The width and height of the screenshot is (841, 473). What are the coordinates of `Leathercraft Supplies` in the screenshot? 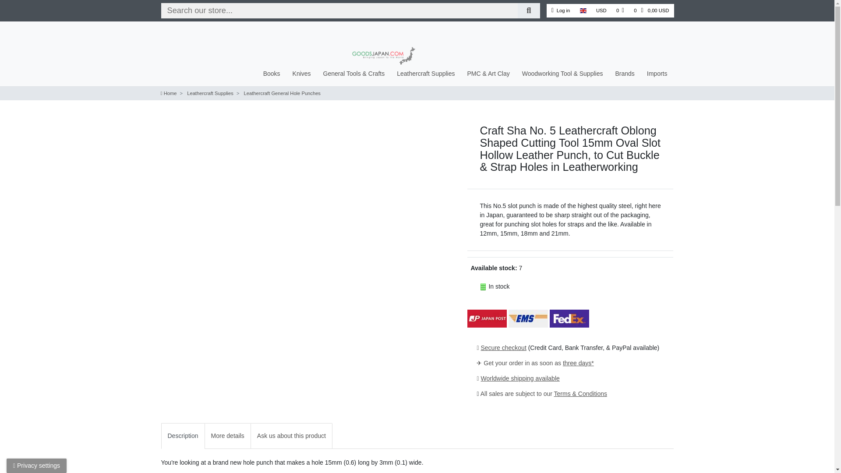 It's located at (426, 74).